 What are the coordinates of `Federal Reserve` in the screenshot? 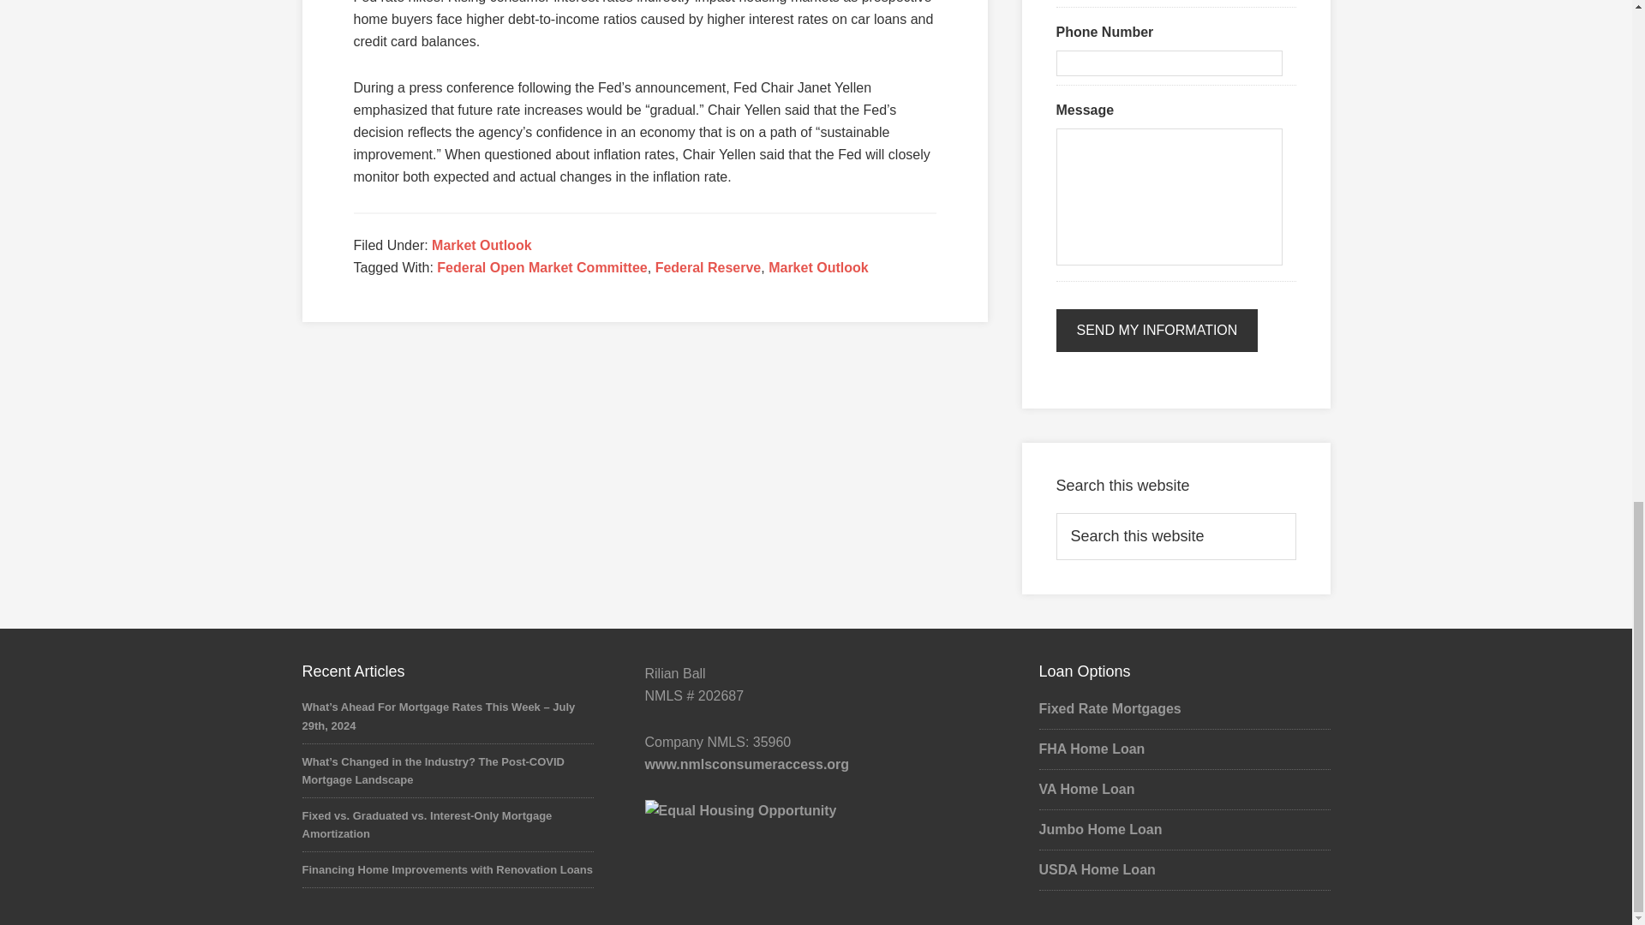 It's located at (708, 267).